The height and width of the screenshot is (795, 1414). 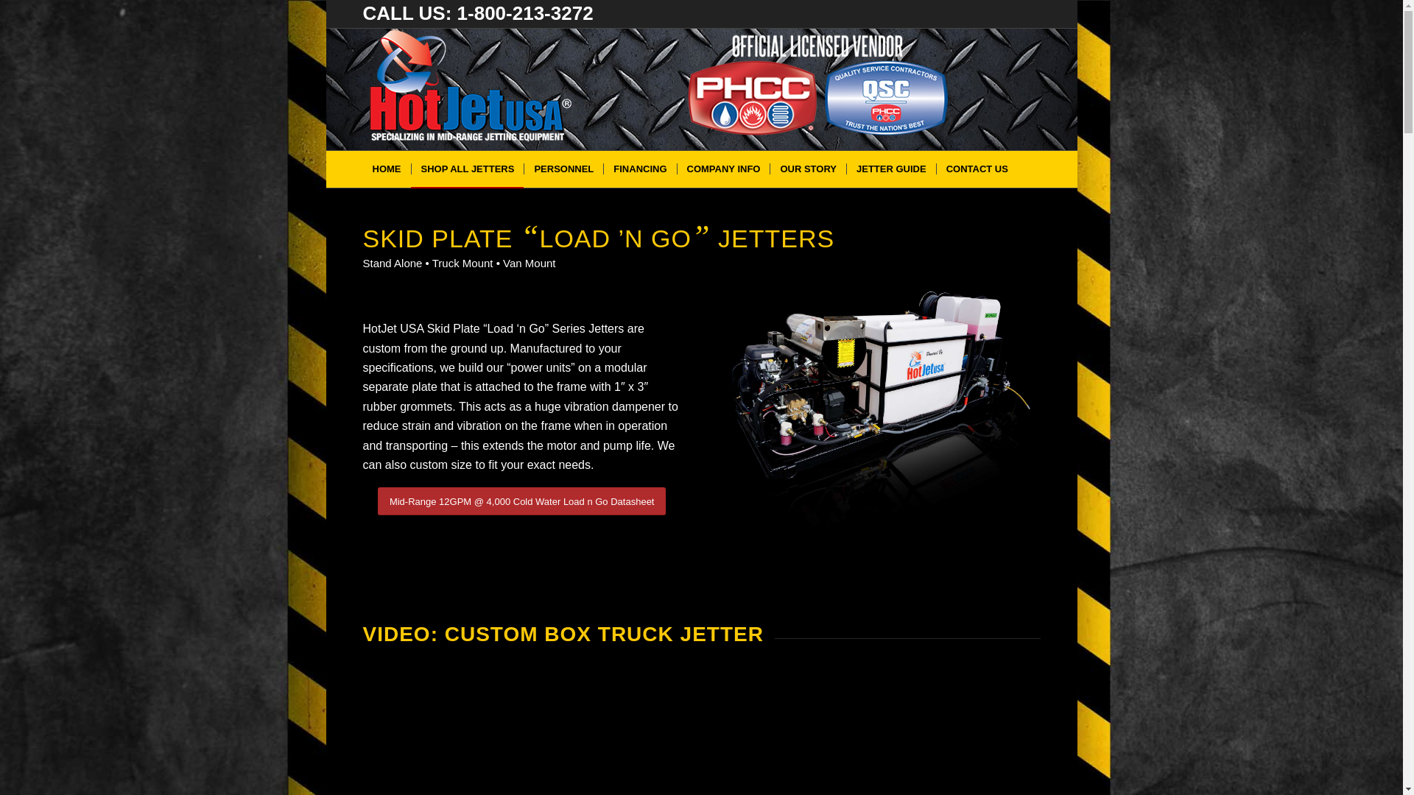 What do you see at coordinates (468, 169) in the screenshot?
I see `SHOP ALL JETTERS` at bounding box center [468, 169].